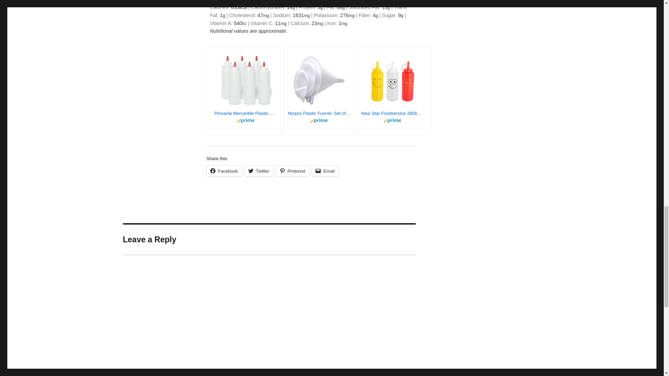  Describe the element at coordinates (292, 171) in the screenshot. I see `Click to share on Pinterest` at that location.